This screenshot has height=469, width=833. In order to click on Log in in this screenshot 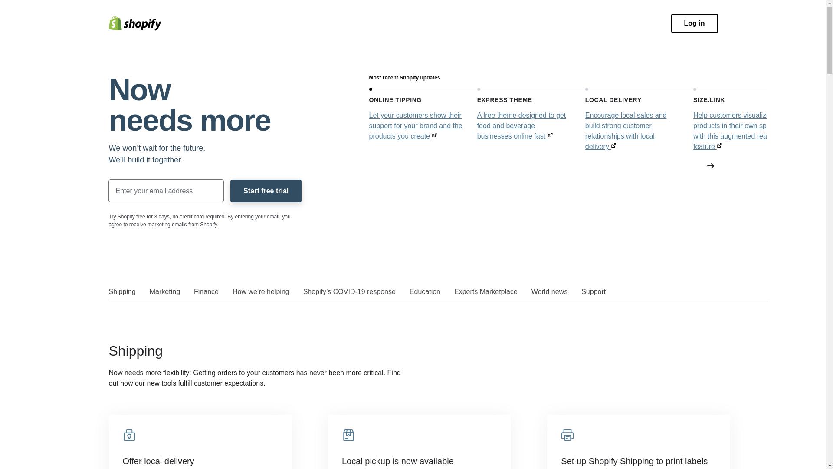, I will do `click(695, 23)`.